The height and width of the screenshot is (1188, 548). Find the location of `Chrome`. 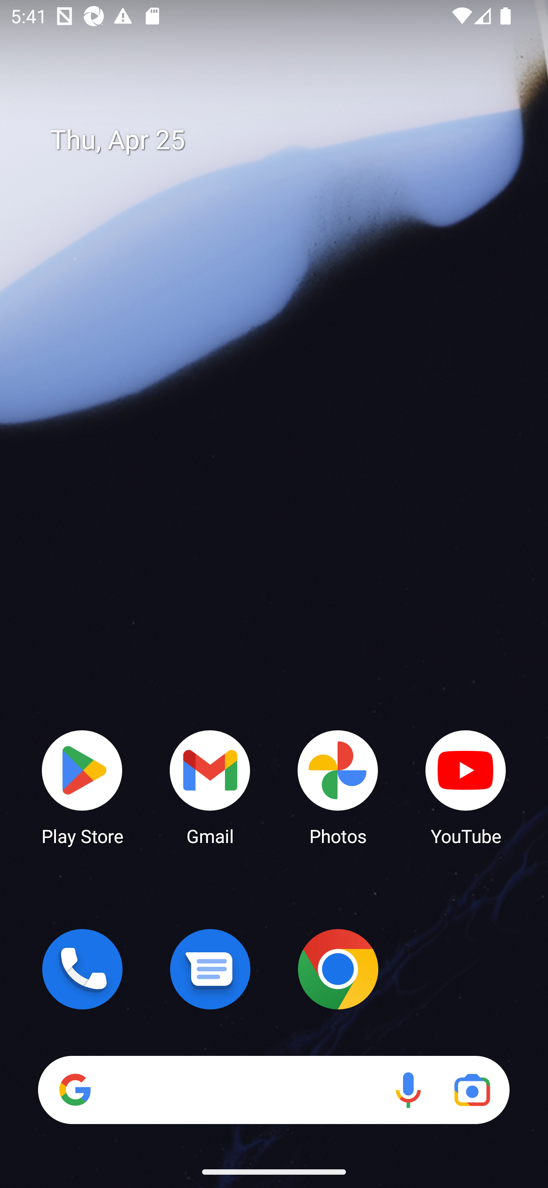

Chrome is located at coordinates (338, 969).